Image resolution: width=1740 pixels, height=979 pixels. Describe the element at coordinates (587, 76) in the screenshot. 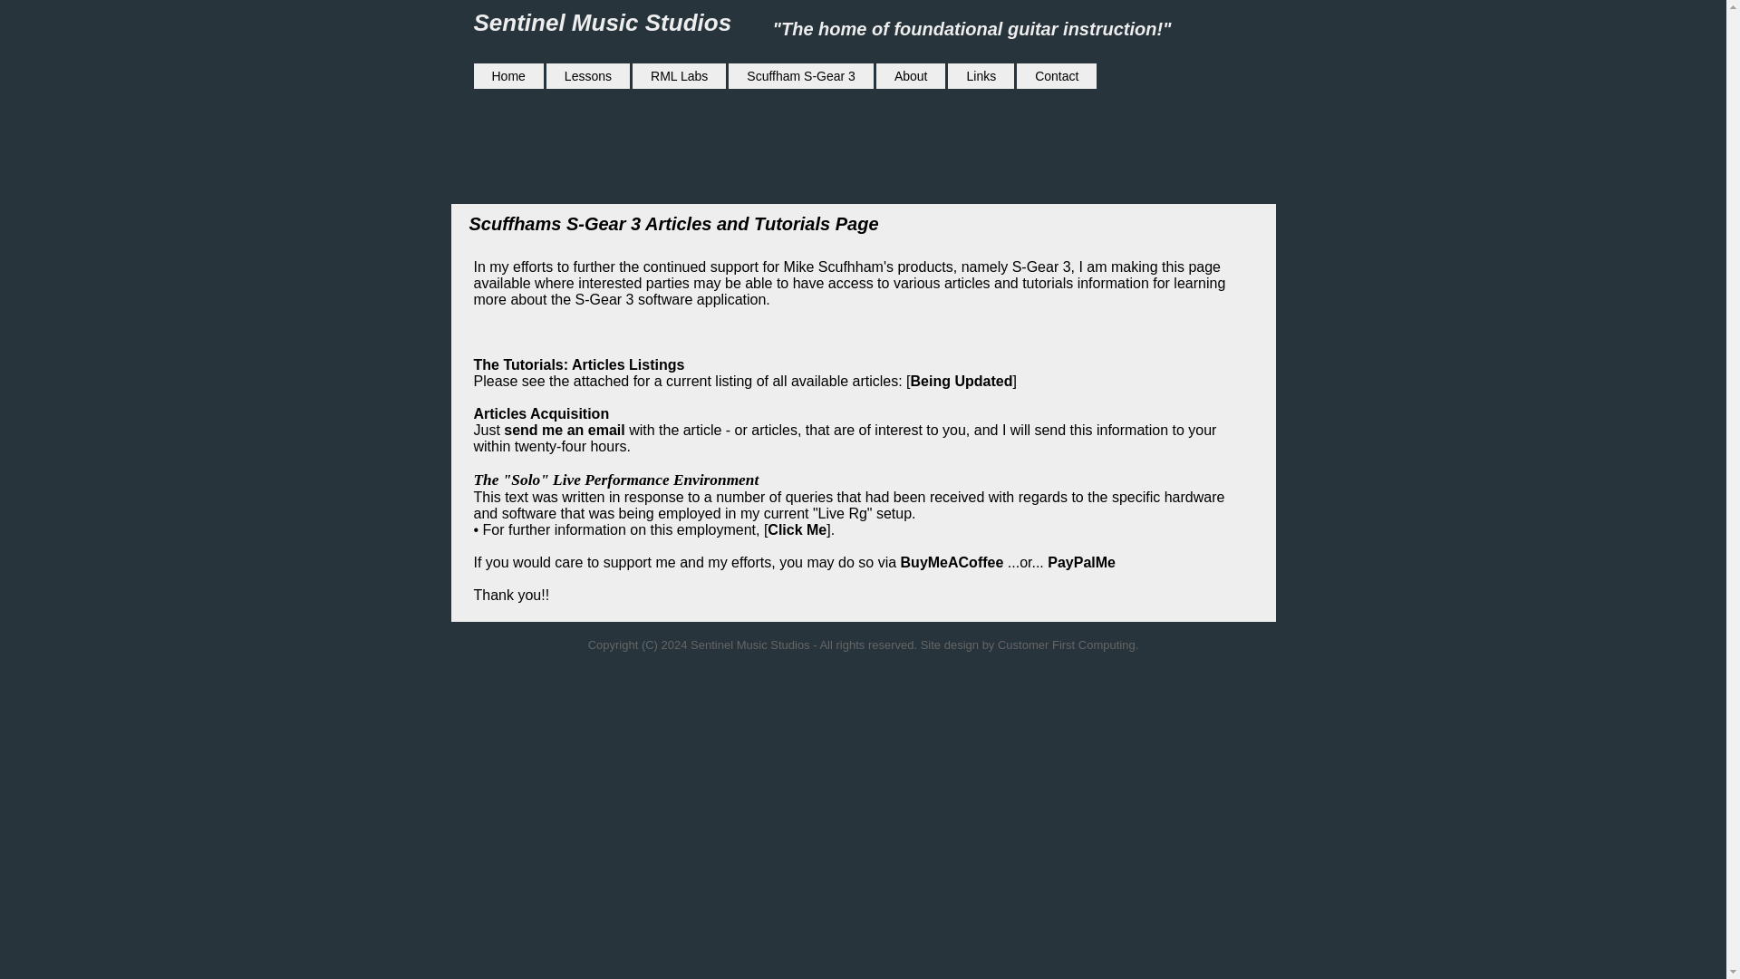

I see `Lessons` at that location.